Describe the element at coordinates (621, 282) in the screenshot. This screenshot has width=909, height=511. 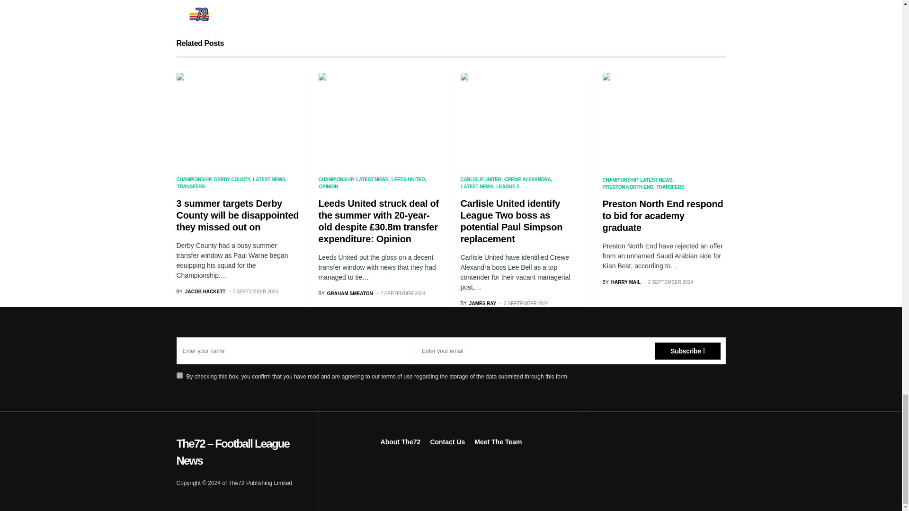
I see `View all posts by Harry Mail` at that location.